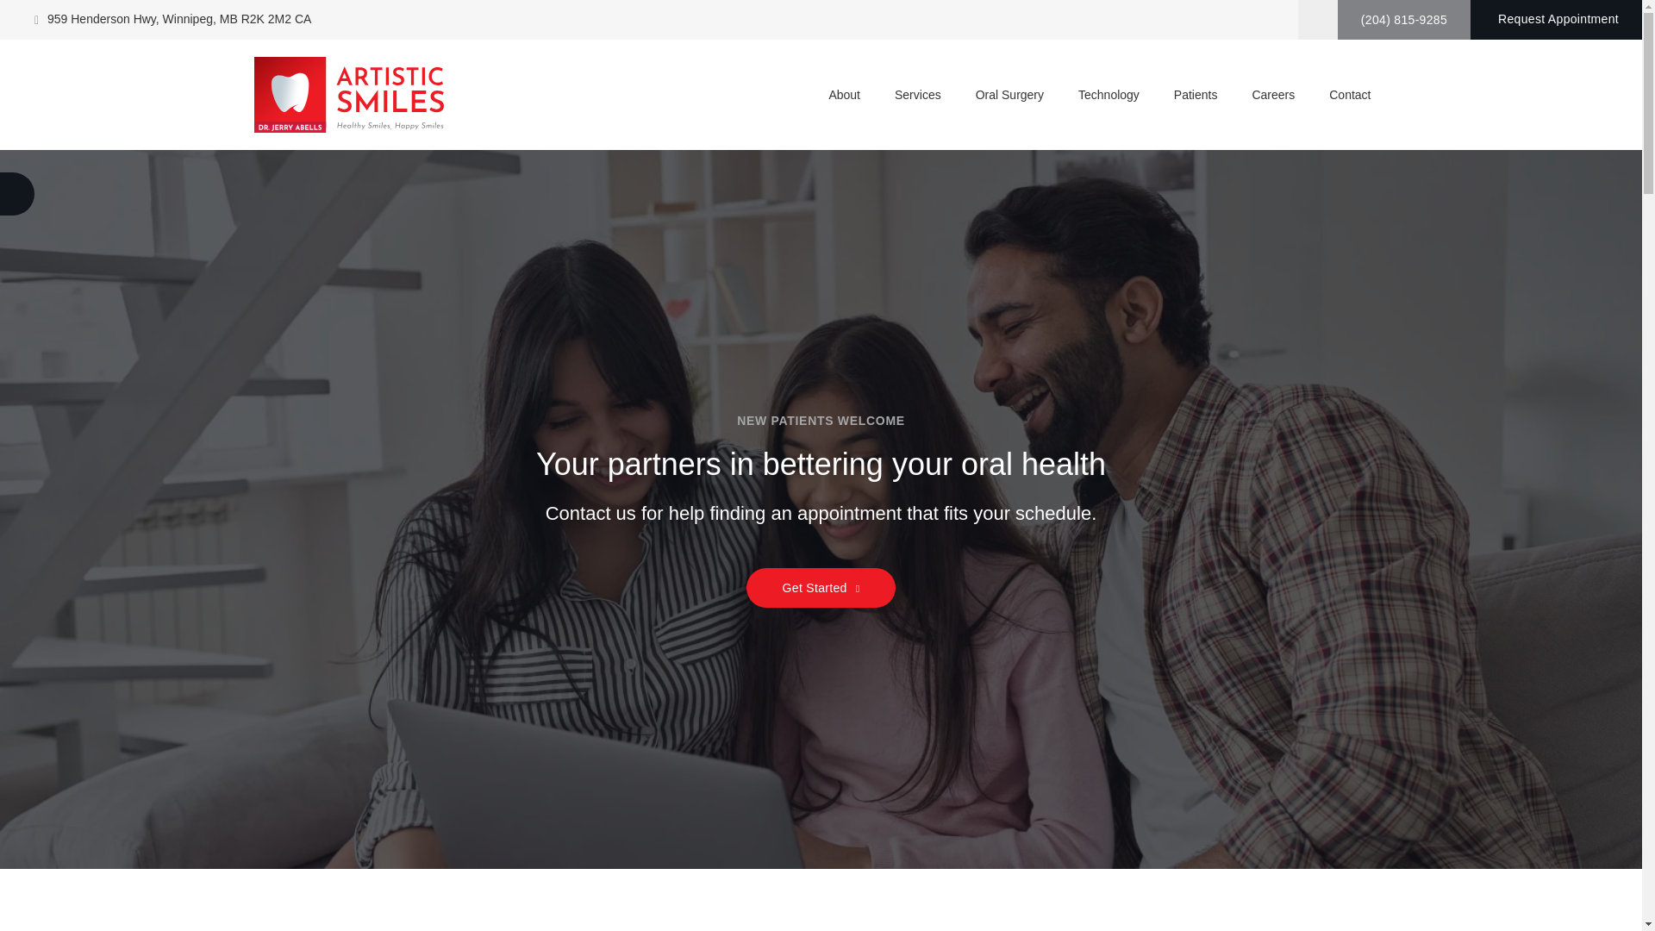 The image size is (1655, 931). What do you see at coordinates (1109, 95) in the screenshot?
I see `Technology` at bounding box center [1109, 95].